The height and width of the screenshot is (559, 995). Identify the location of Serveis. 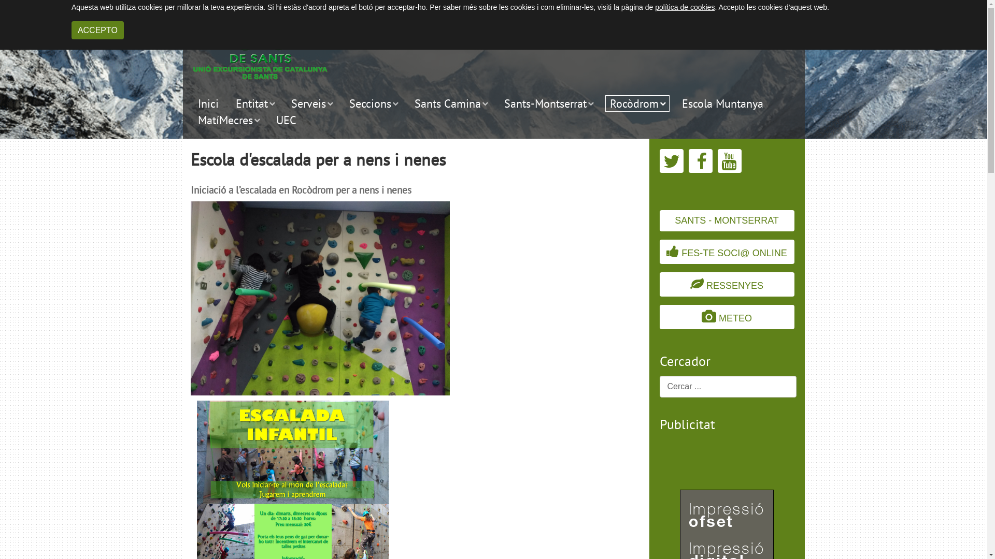
(311, 104).